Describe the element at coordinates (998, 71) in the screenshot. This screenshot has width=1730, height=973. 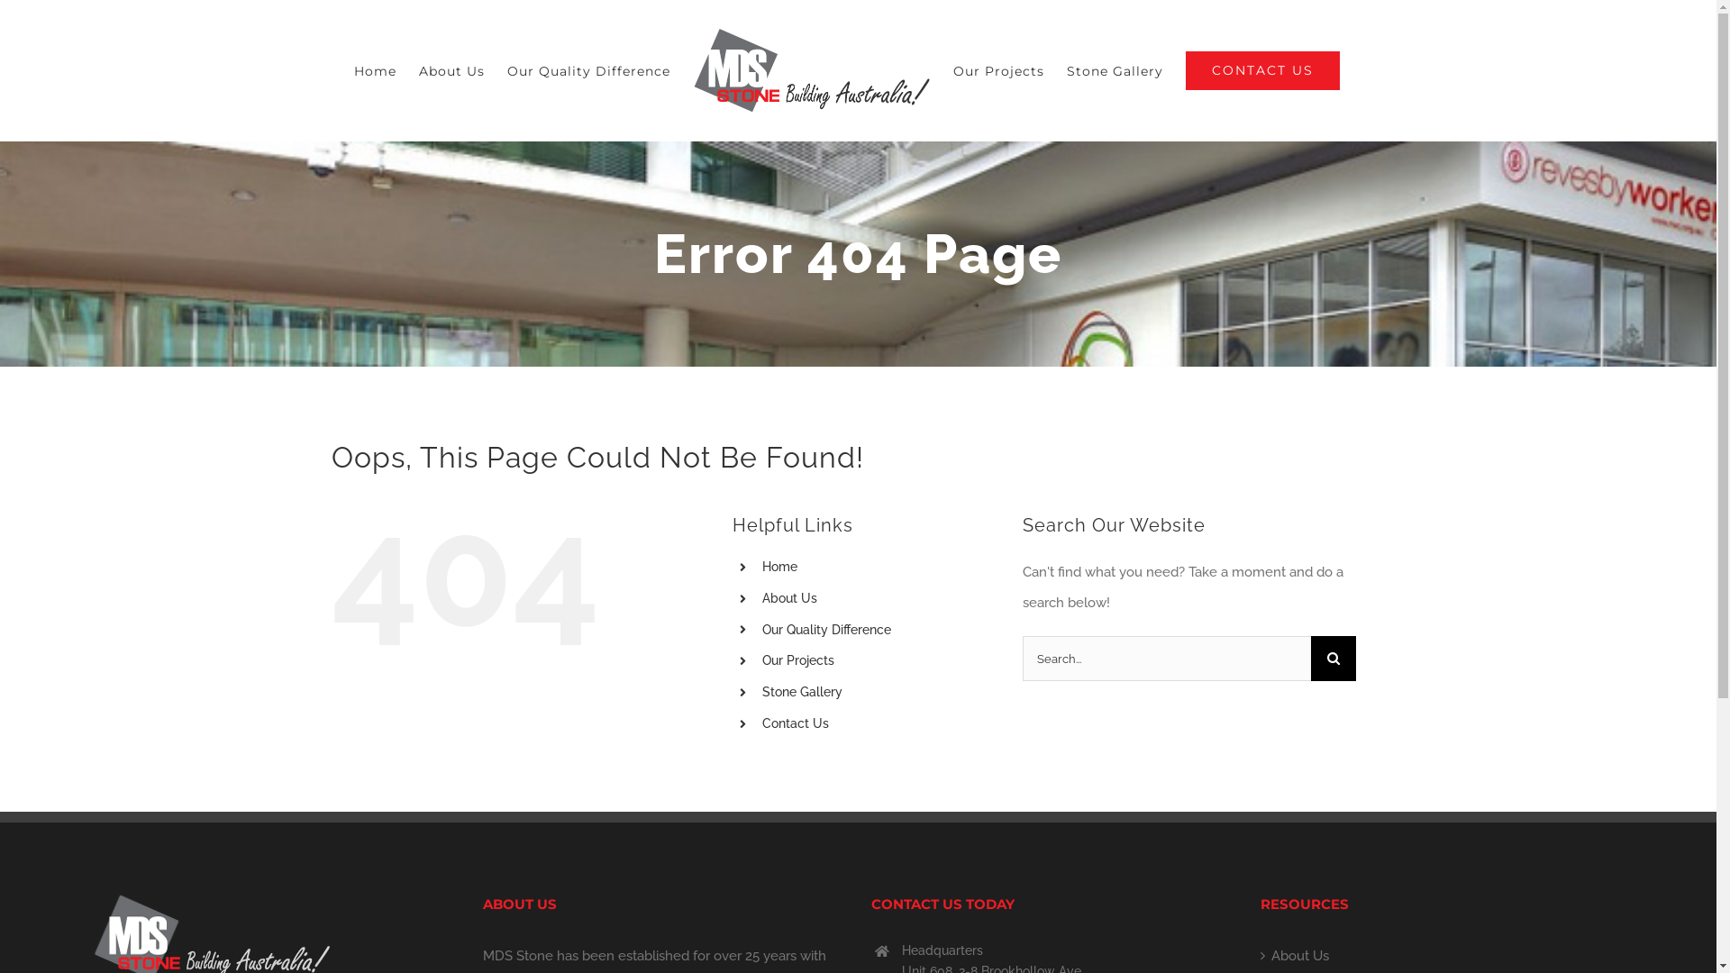
I see `Our Projects` at that location.